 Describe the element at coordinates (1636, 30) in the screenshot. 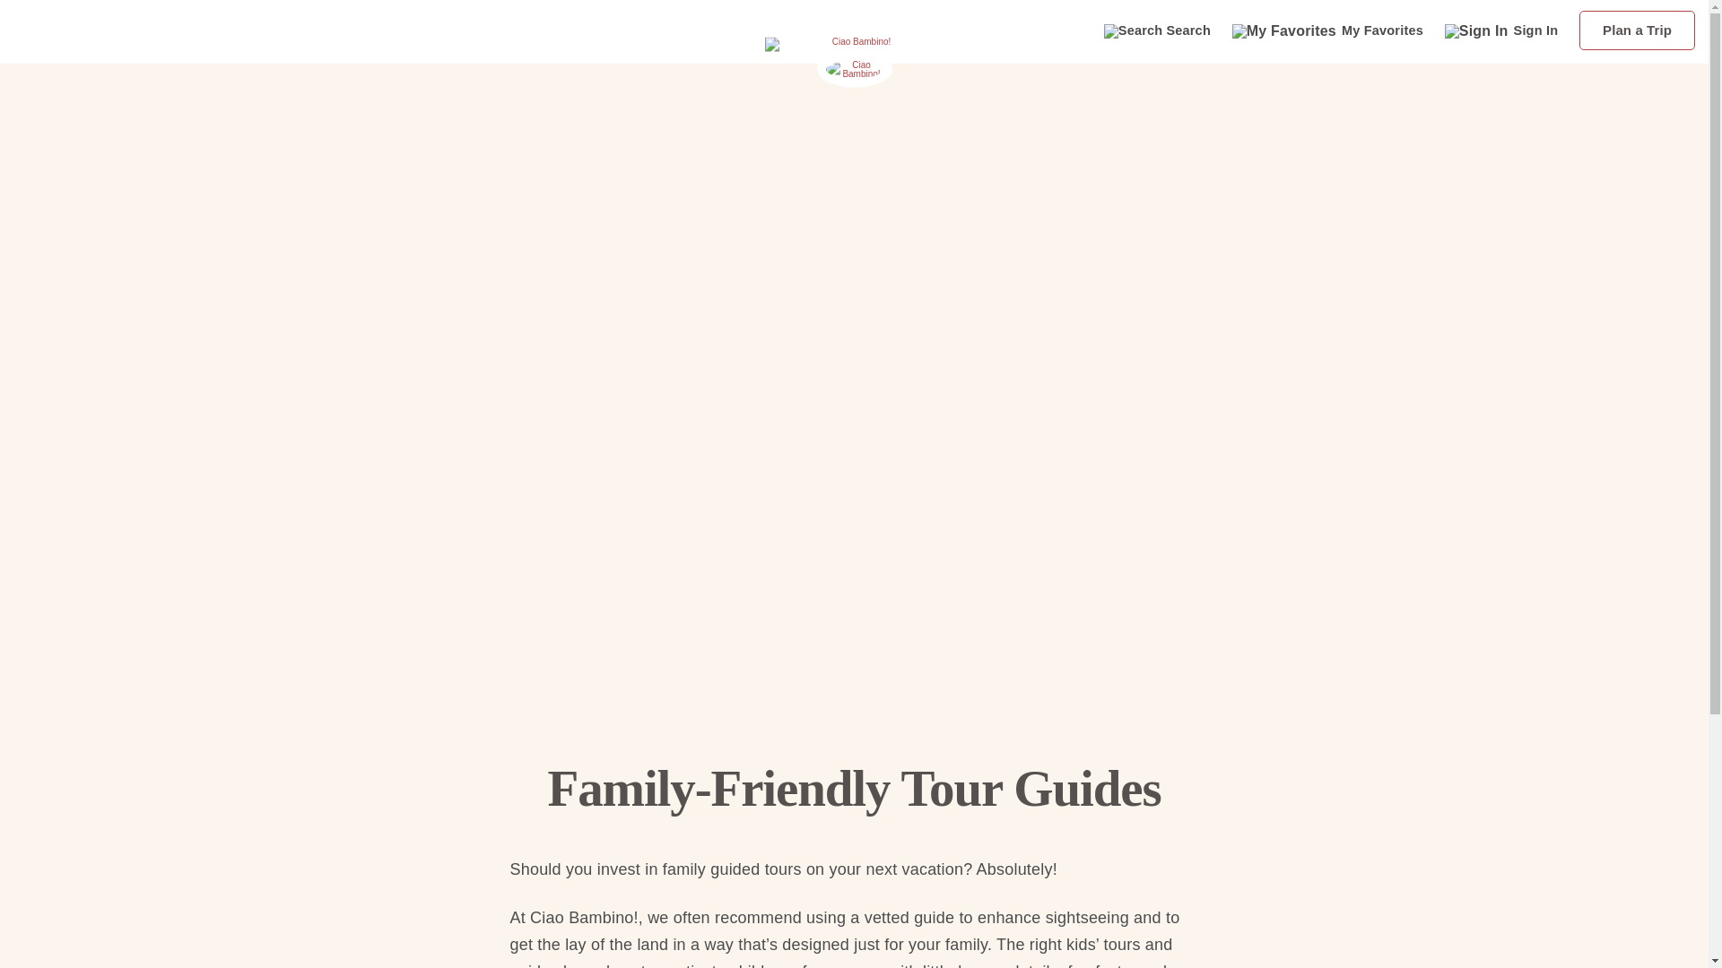

I see `Plan a Trip` at that location.